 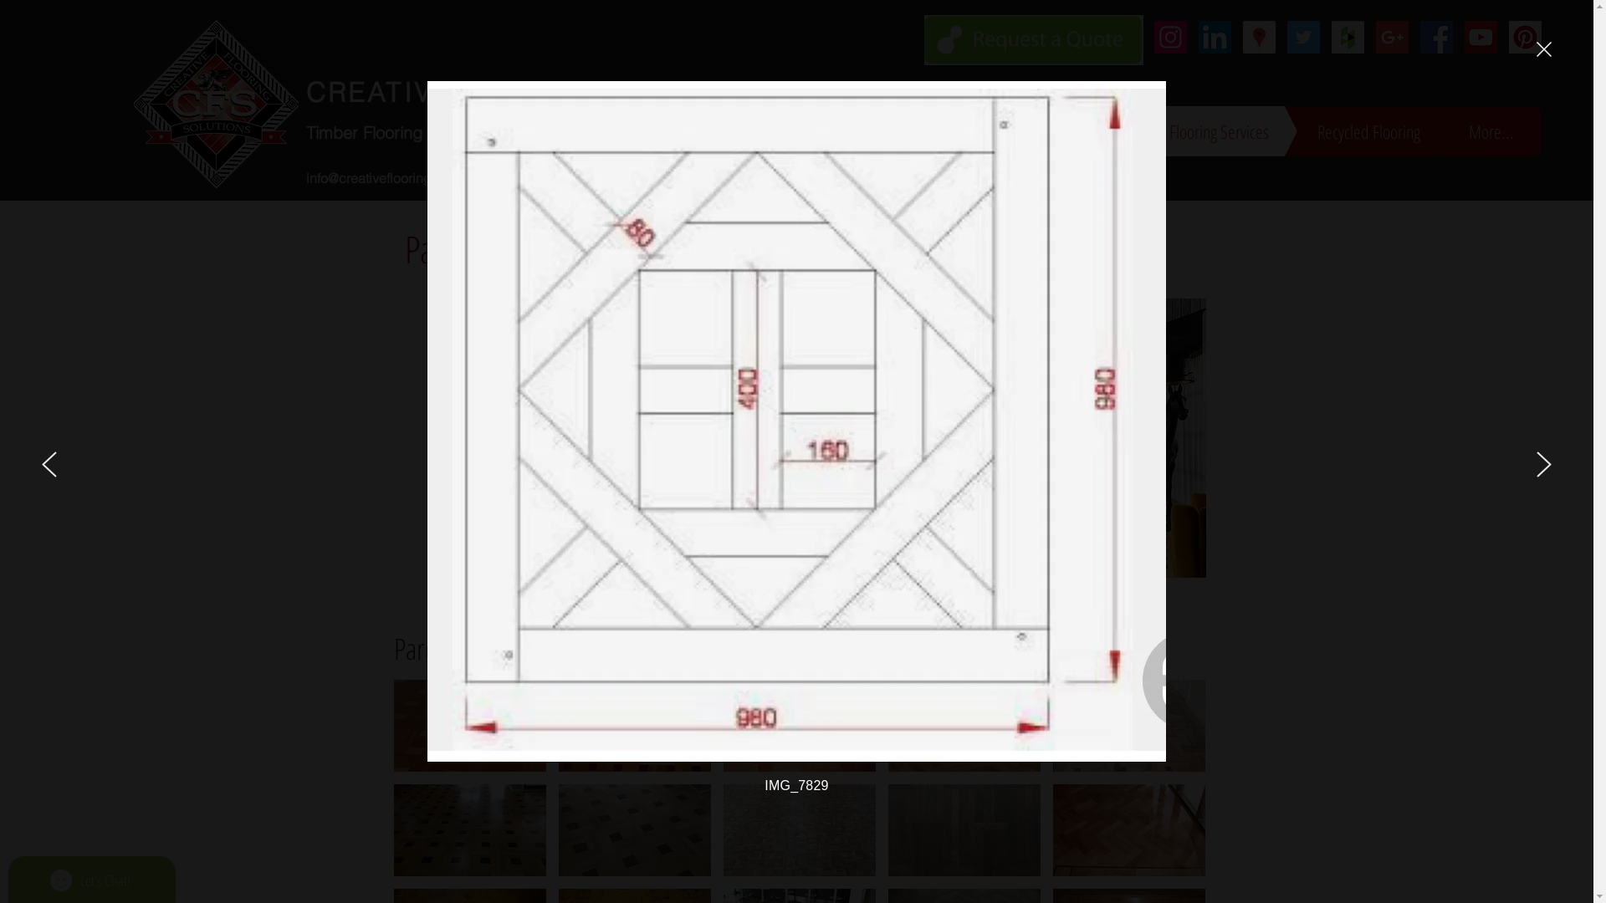 I want to click on Flooring, so click(x=1072, y=130).